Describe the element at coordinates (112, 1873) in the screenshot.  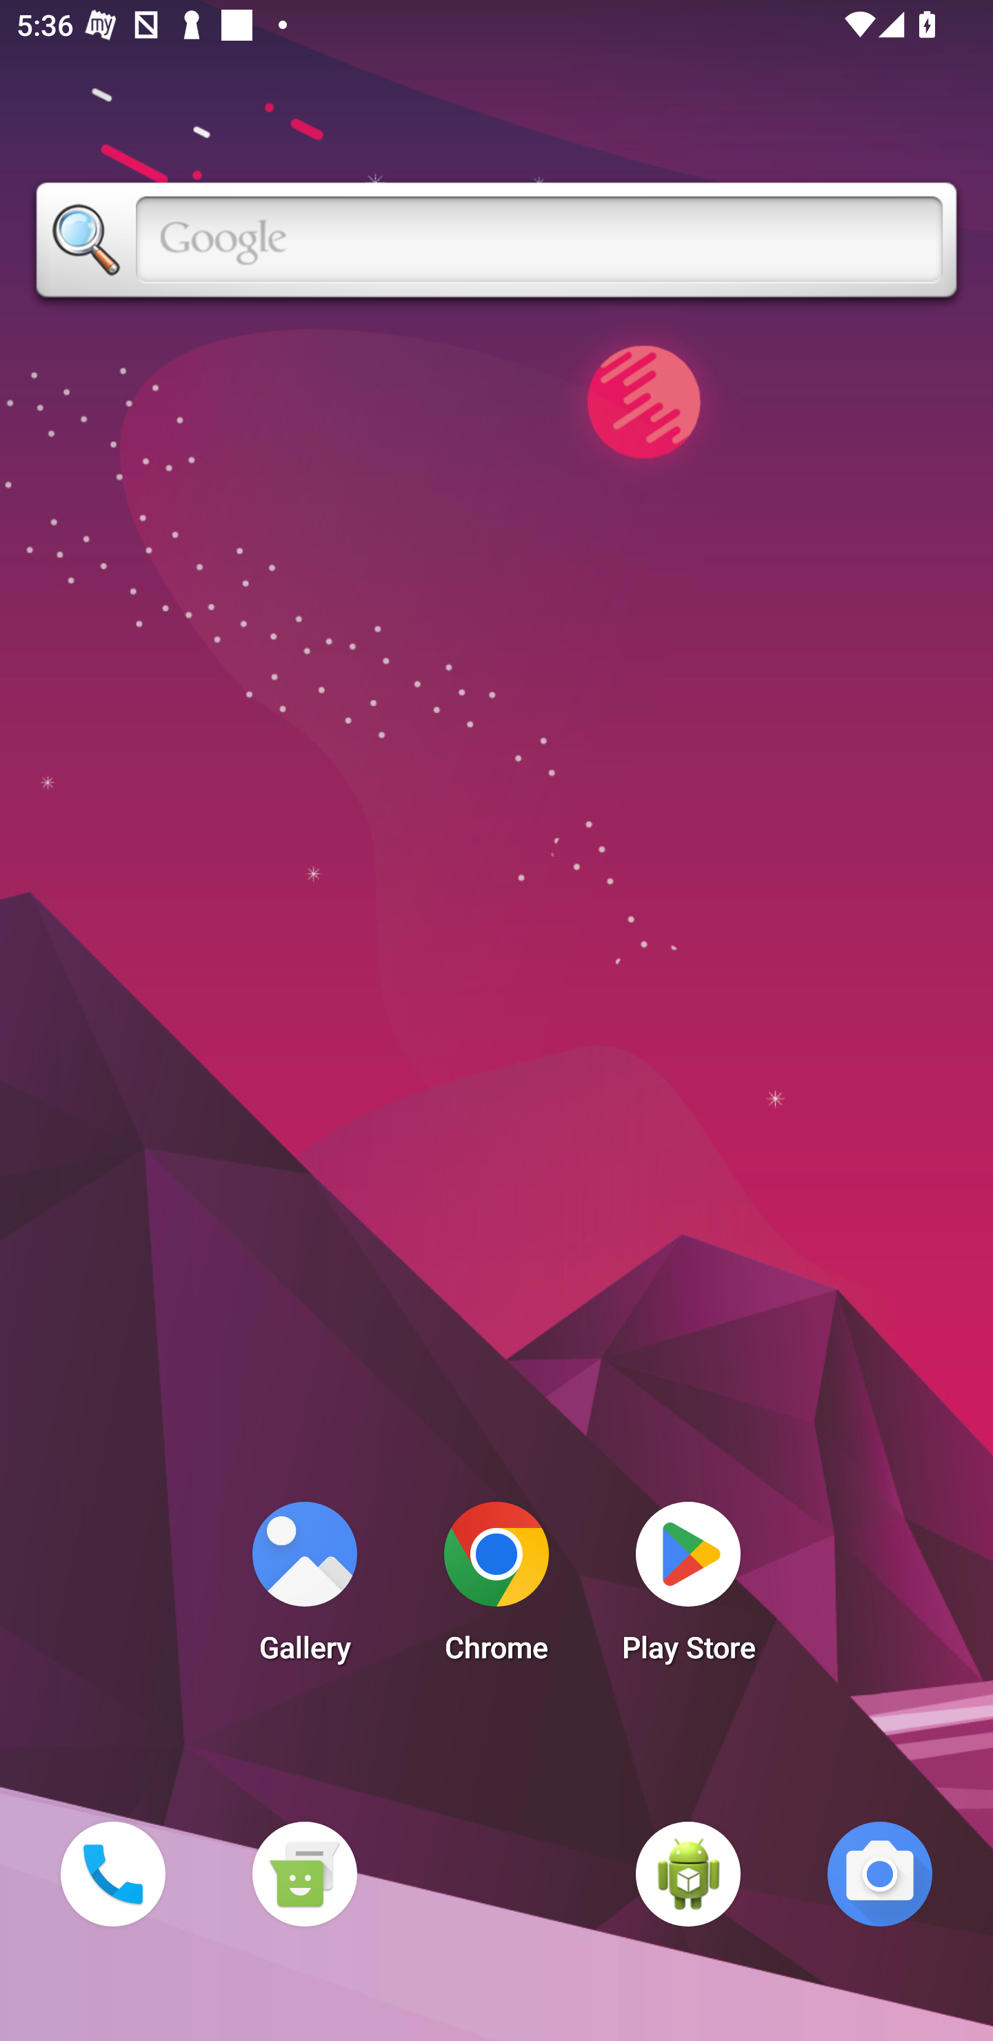
I see `Phone` at that location.